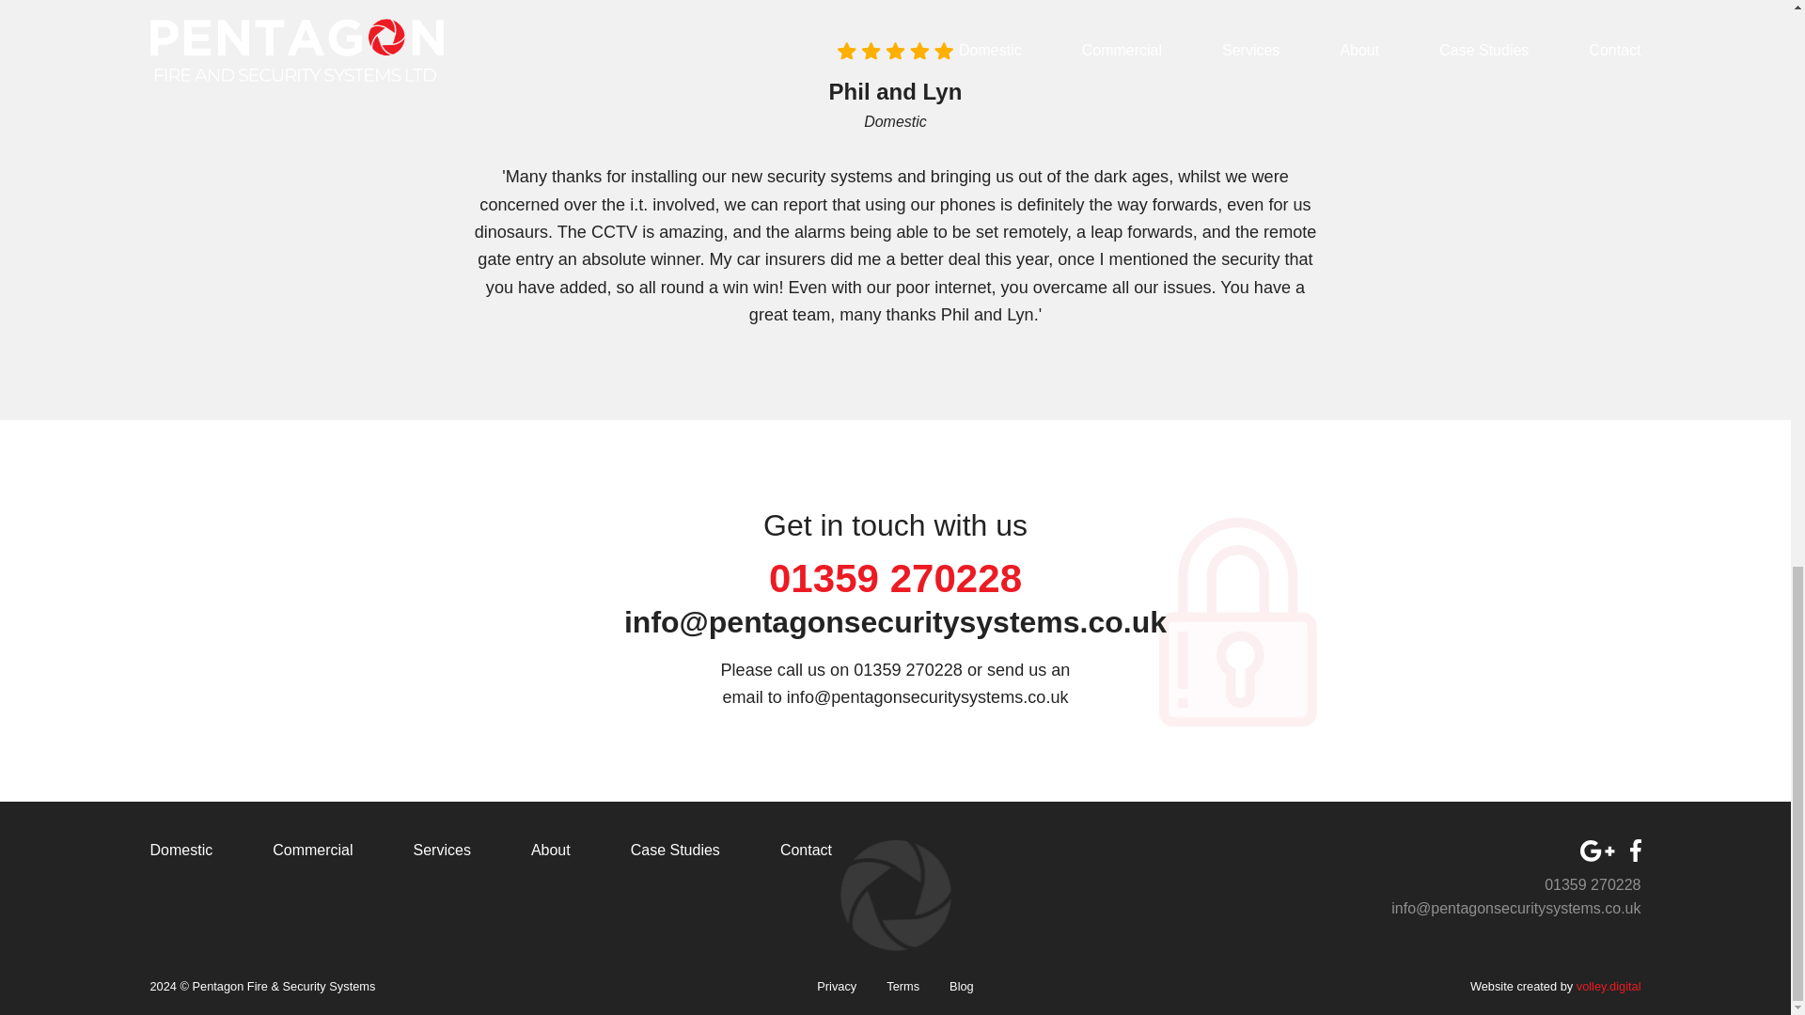  I want to click on Commercial, so click(312, 851).